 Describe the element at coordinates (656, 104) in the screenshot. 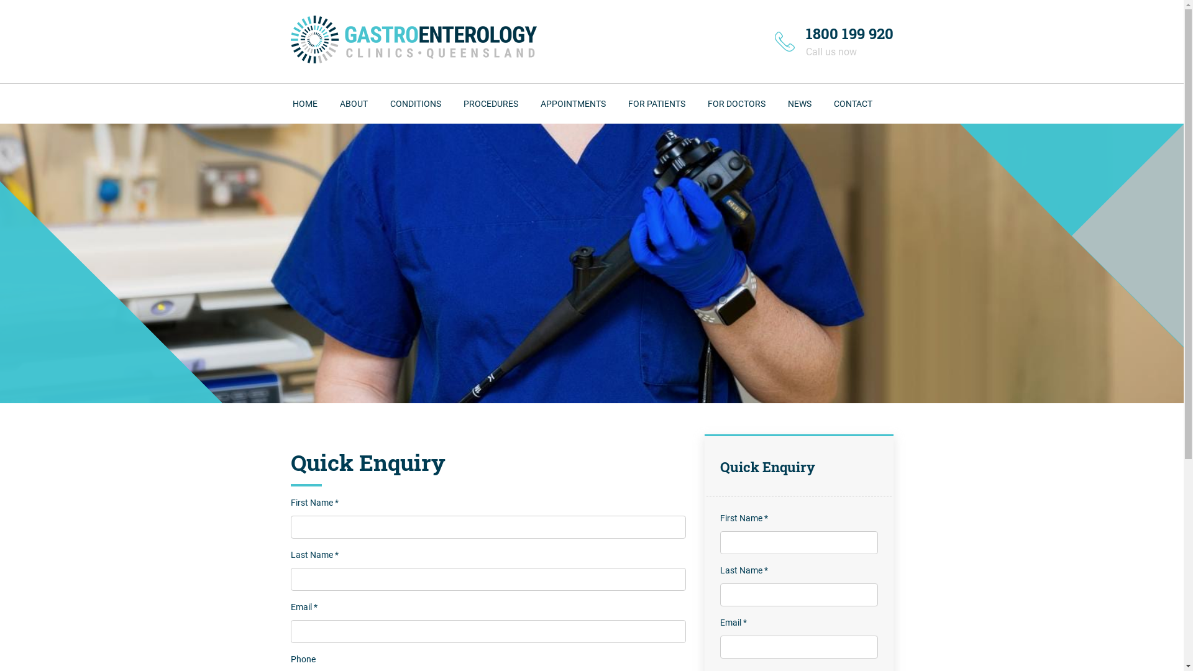

I see `FOR PATIENTS` at that location.